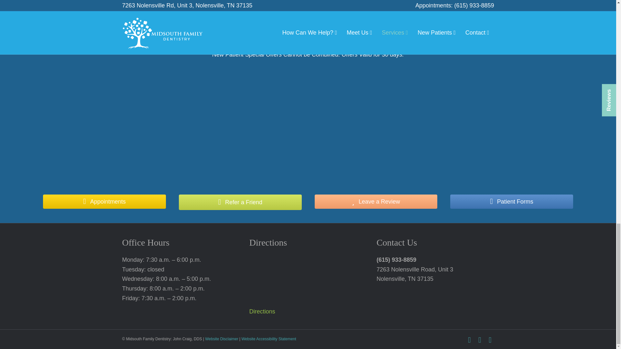 This screenshot has height=349, width=621. What do you see at coordinates (308, 125) in the screenshot?
I see `children new patient special` at bounding box center [308, 125].